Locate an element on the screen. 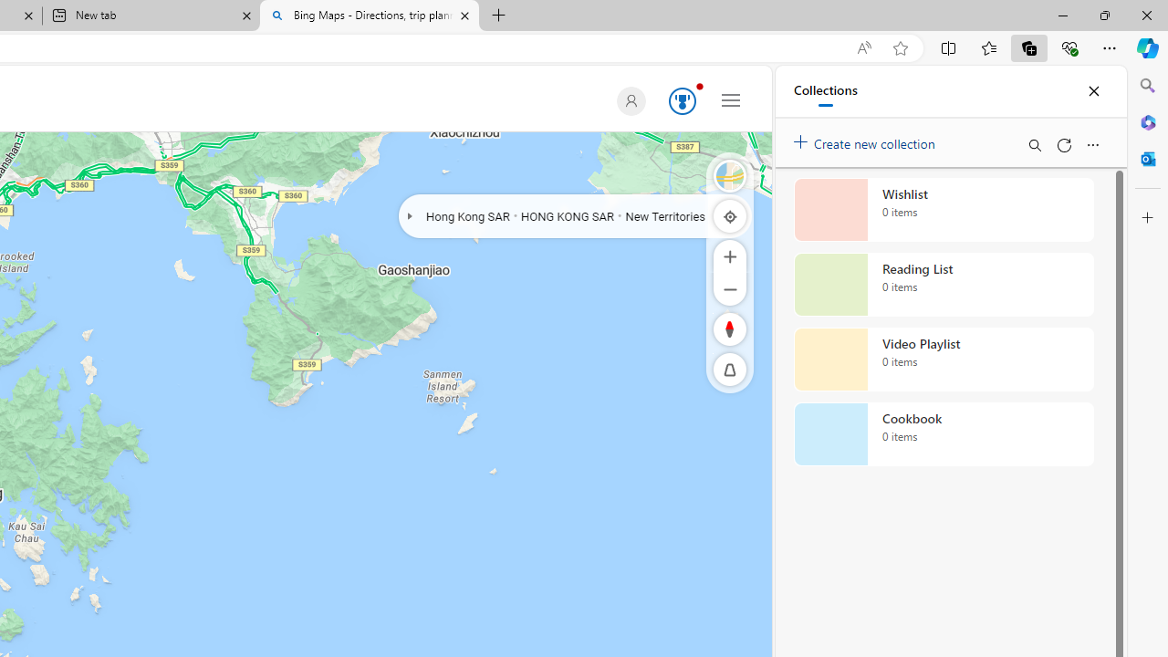  Bird's eye is located at coordinates (730, 175).